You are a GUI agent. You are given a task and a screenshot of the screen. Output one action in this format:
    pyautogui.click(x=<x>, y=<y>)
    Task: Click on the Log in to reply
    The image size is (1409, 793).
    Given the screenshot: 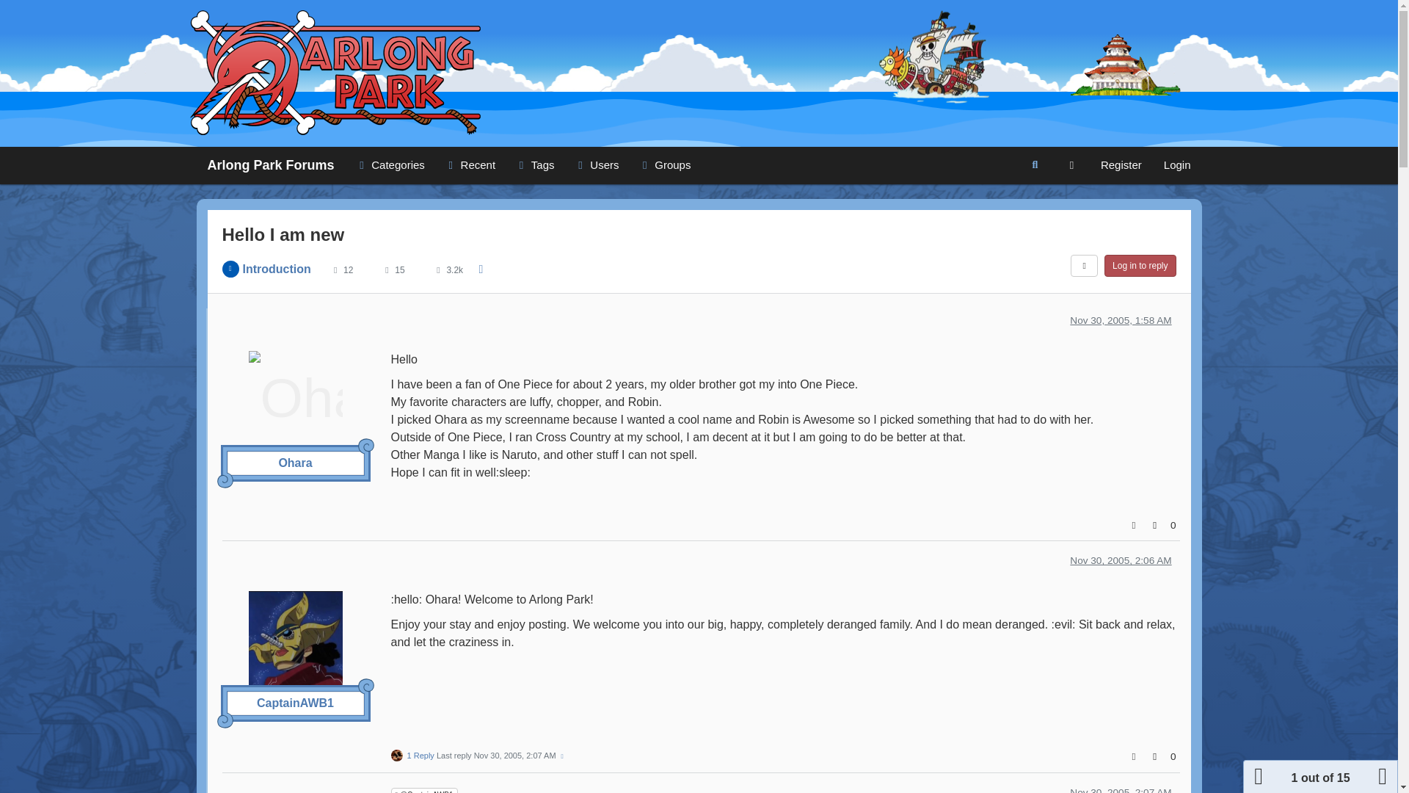 What is the action you would take?
    pyautogui.click(x=1140, y=265)
    